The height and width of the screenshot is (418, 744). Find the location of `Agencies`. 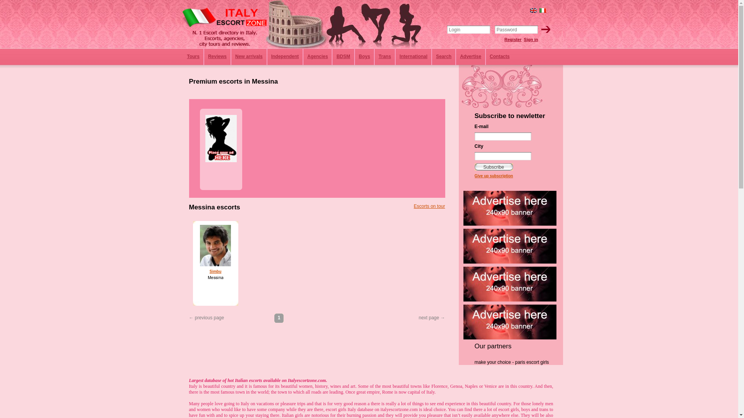

Agencies is located at coordinates (317, 57).